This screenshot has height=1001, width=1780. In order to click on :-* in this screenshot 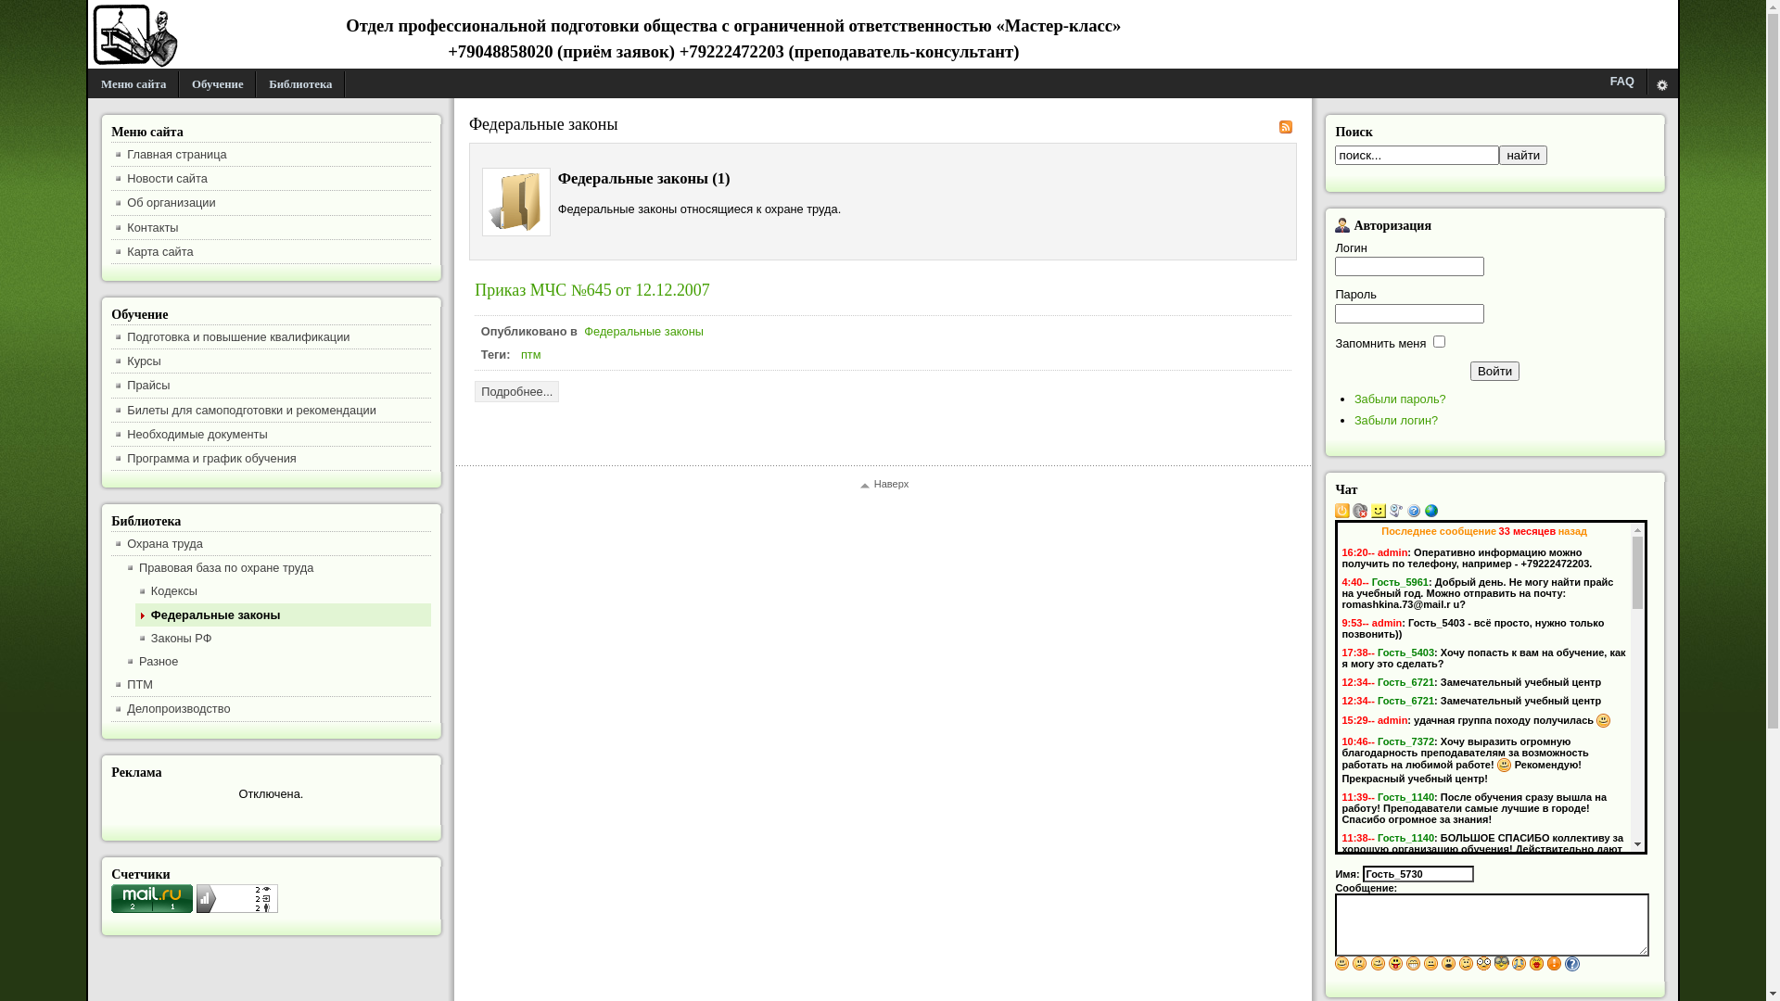, I will do `click(1537, 964)`.